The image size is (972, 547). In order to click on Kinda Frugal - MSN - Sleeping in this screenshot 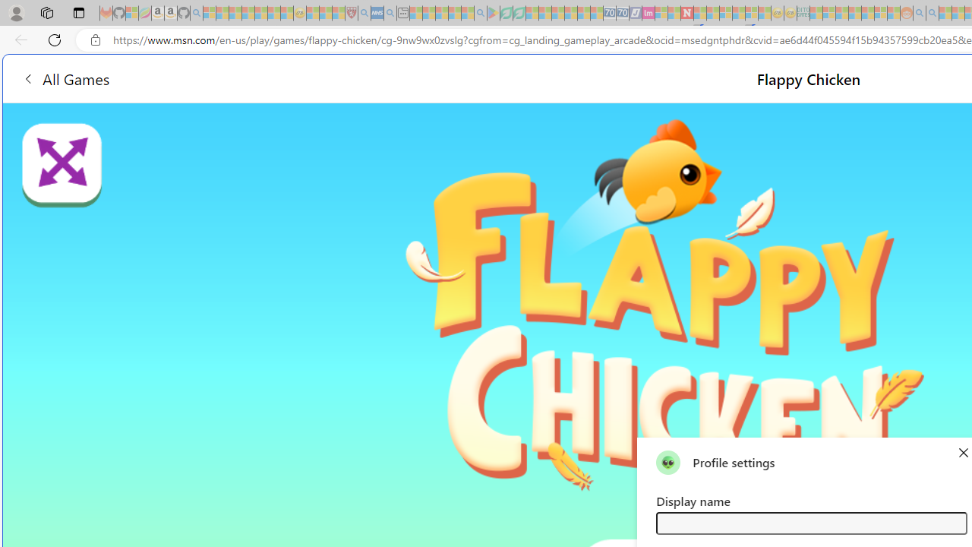, I will do `click(867, 14)`.